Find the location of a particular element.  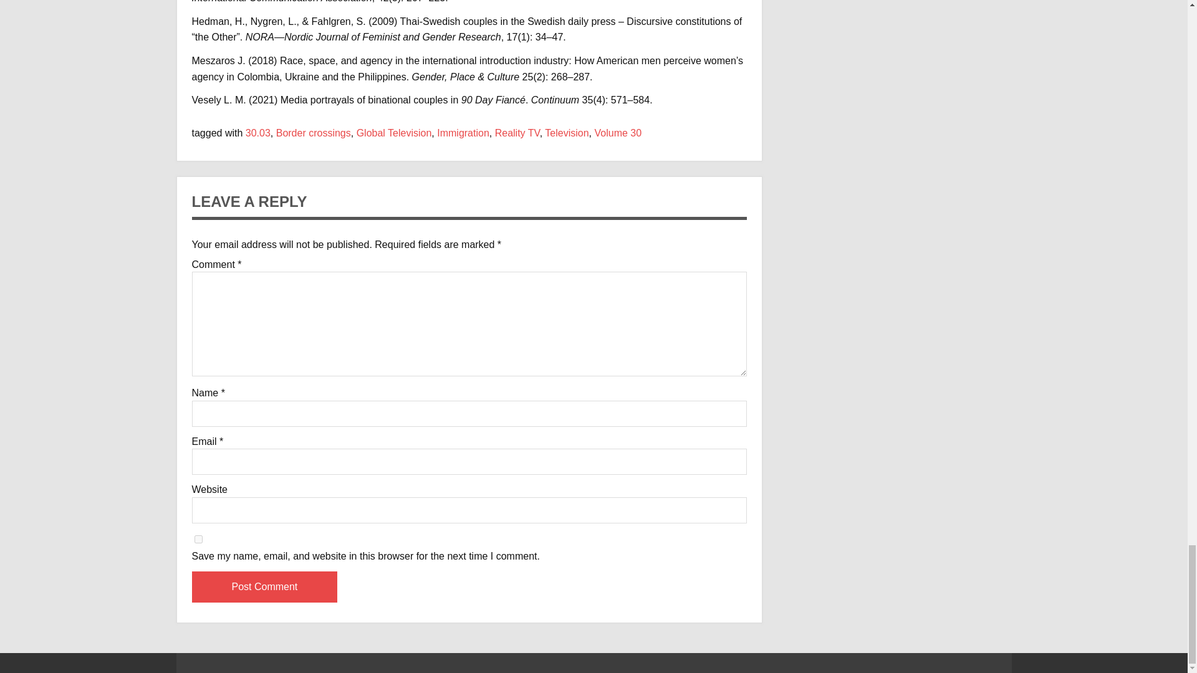

yes is located at coordinates (198, 538).